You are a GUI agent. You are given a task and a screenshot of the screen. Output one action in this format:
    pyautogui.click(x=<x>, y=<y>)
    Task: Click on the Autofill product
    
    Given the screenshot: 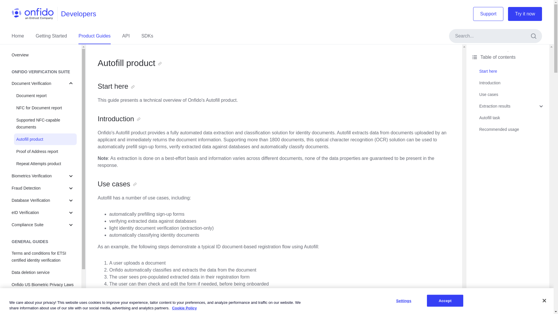 What is the action you would take?
    pyautogui.click(x=45, y=139)
    